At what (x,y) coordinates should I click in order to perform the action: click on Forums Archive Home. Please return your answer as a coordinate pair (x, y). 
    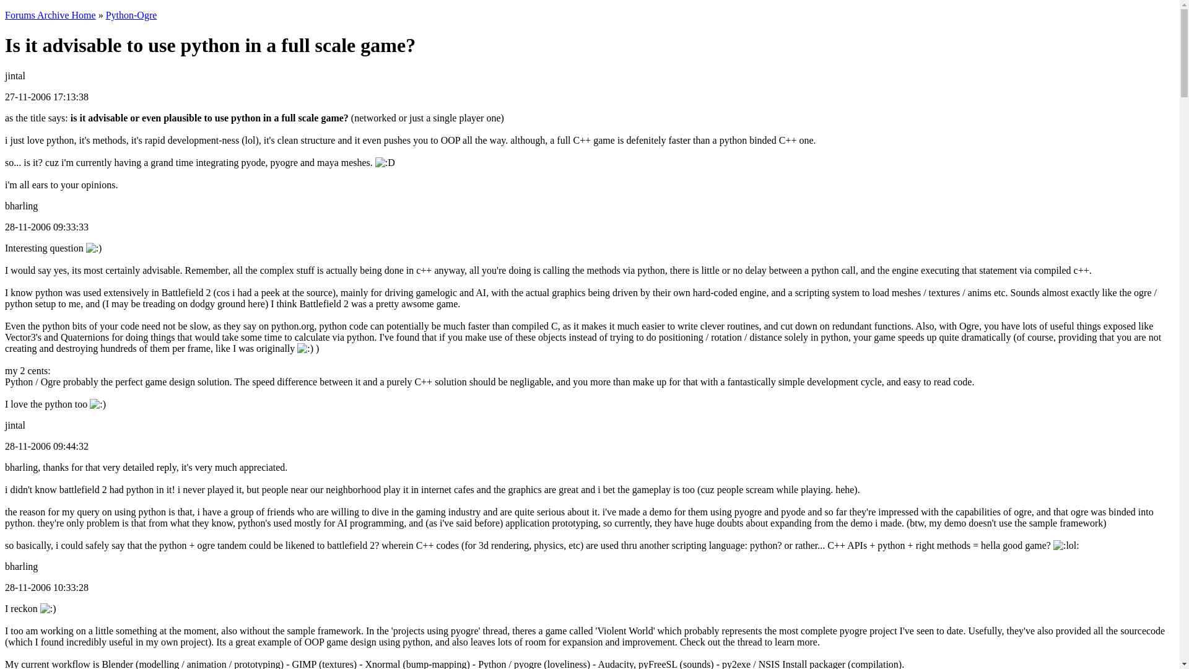
    Looking at the image, I should click on (50, 15).